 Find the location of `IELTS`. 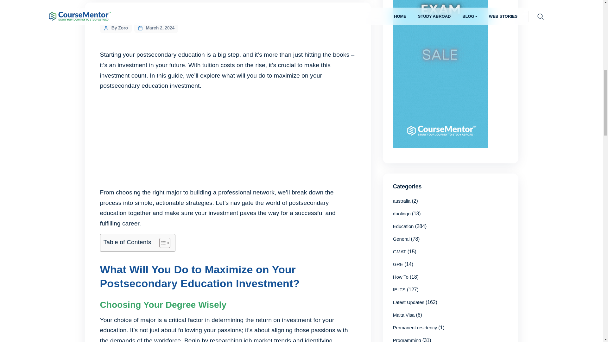

IELTS is located at coordinates (399, 289).